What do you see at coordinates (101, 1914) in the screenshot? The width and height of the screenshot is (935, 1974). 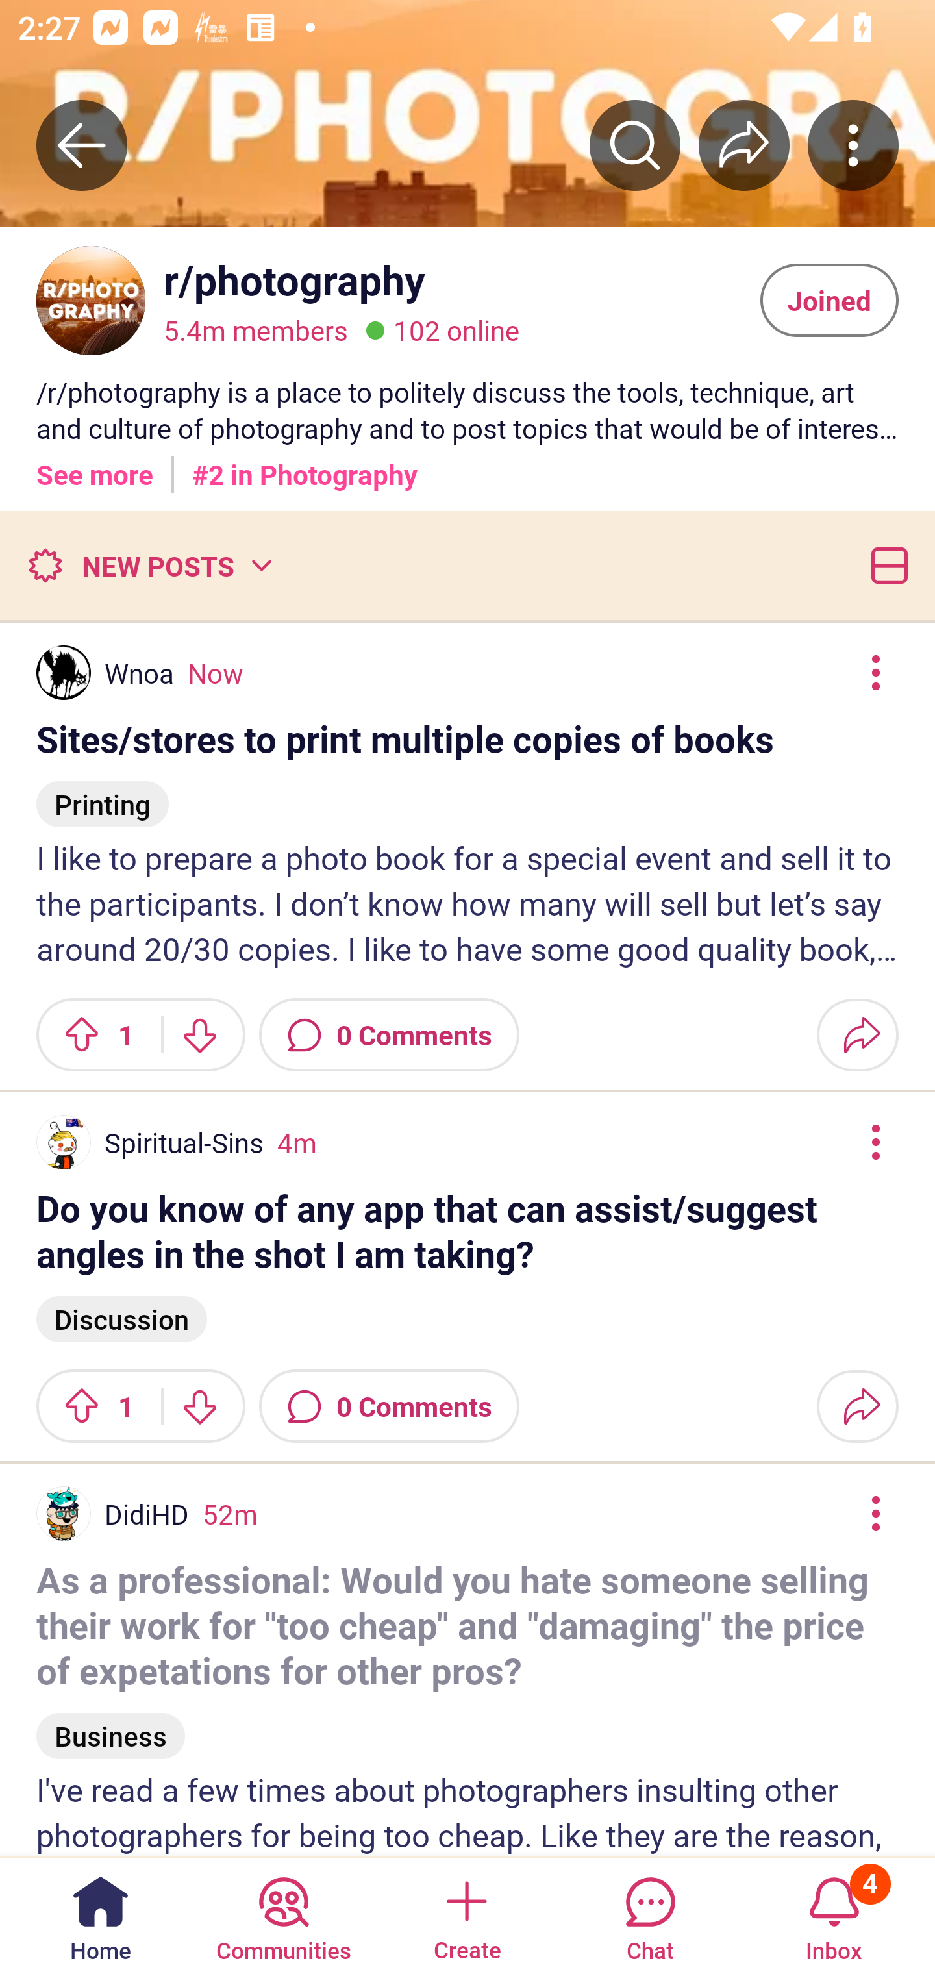 I see `Home` at bounding box center [101, 1914].